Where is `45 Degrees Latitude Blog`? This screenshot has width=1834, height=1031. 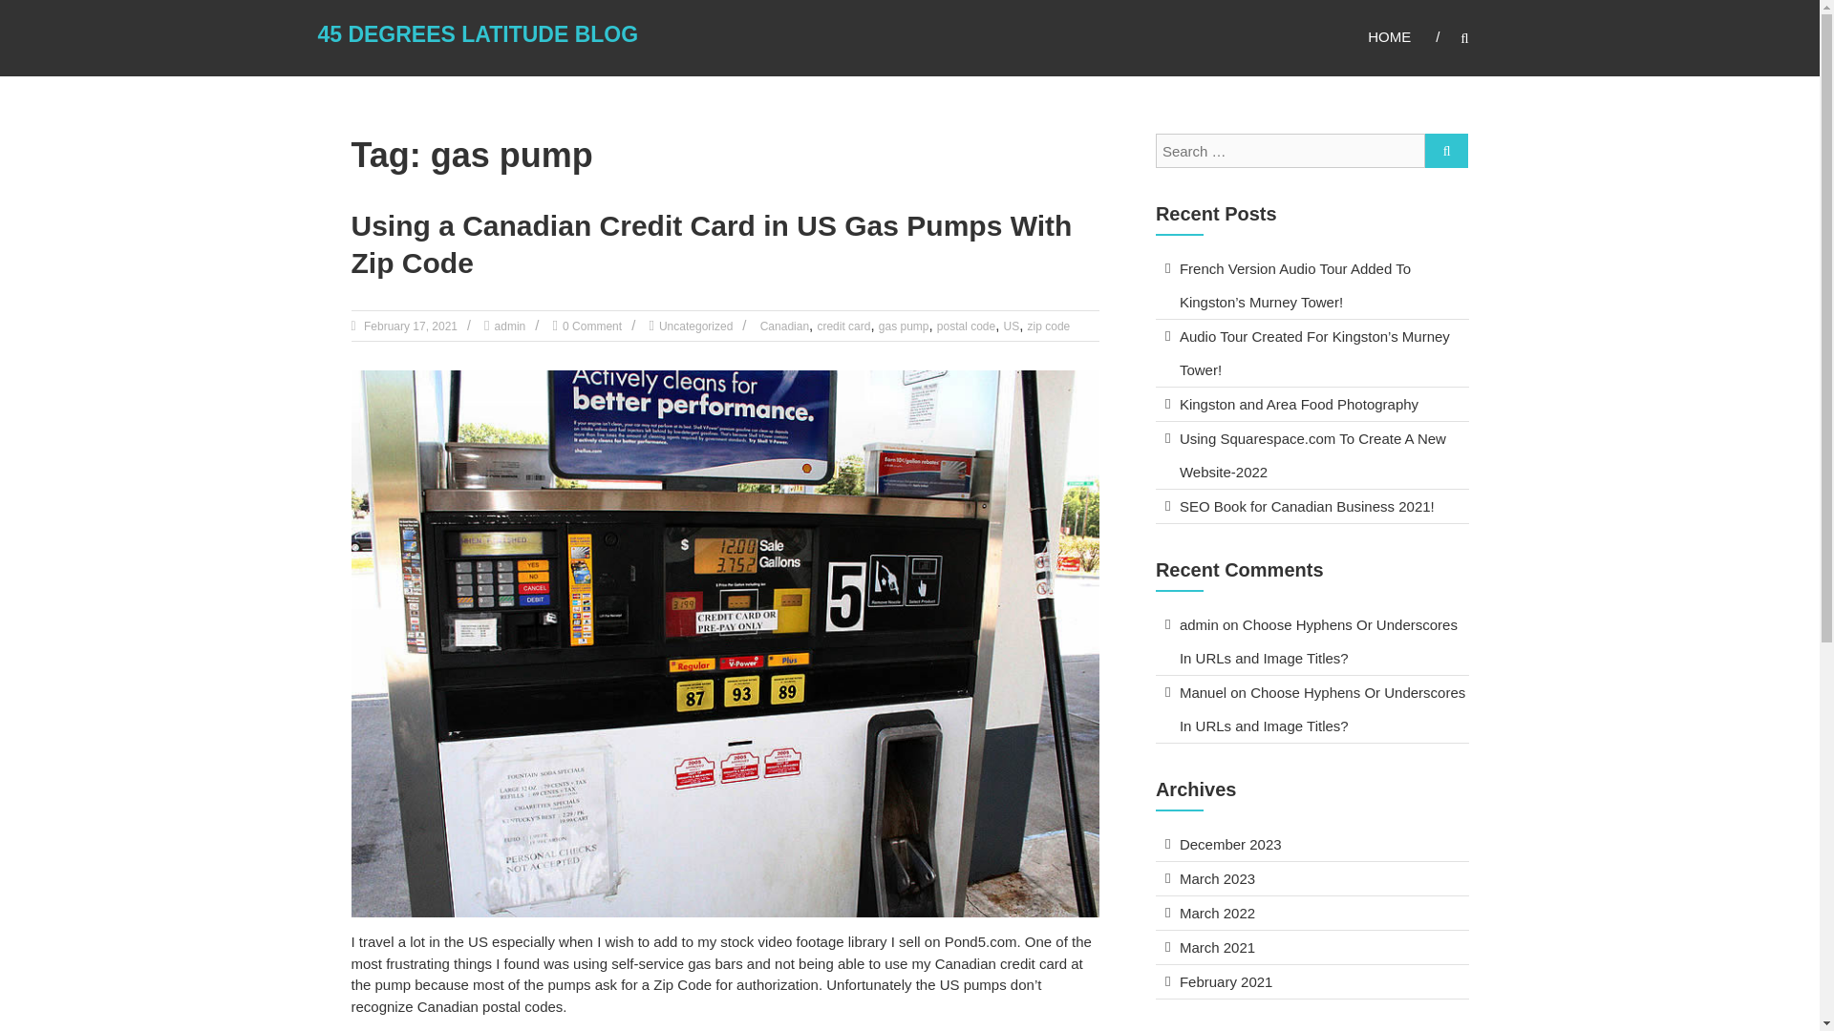 45 Degrees Latitude Blog is located at coordinates (478, 33).